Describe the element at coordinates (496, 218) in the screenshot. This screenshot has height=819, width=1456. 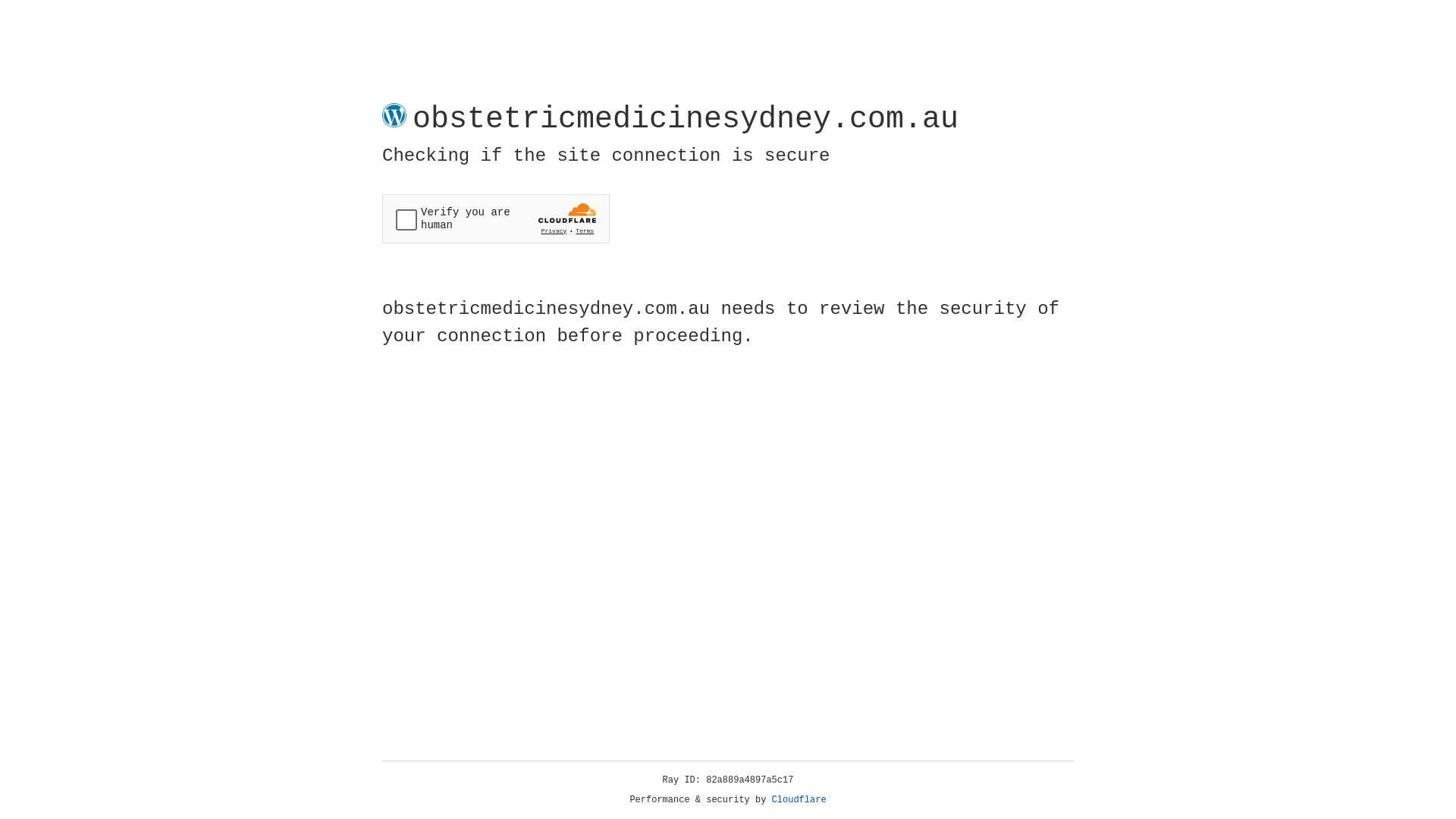
I see `Widget containing a Cloudflare security challenge` at that location.